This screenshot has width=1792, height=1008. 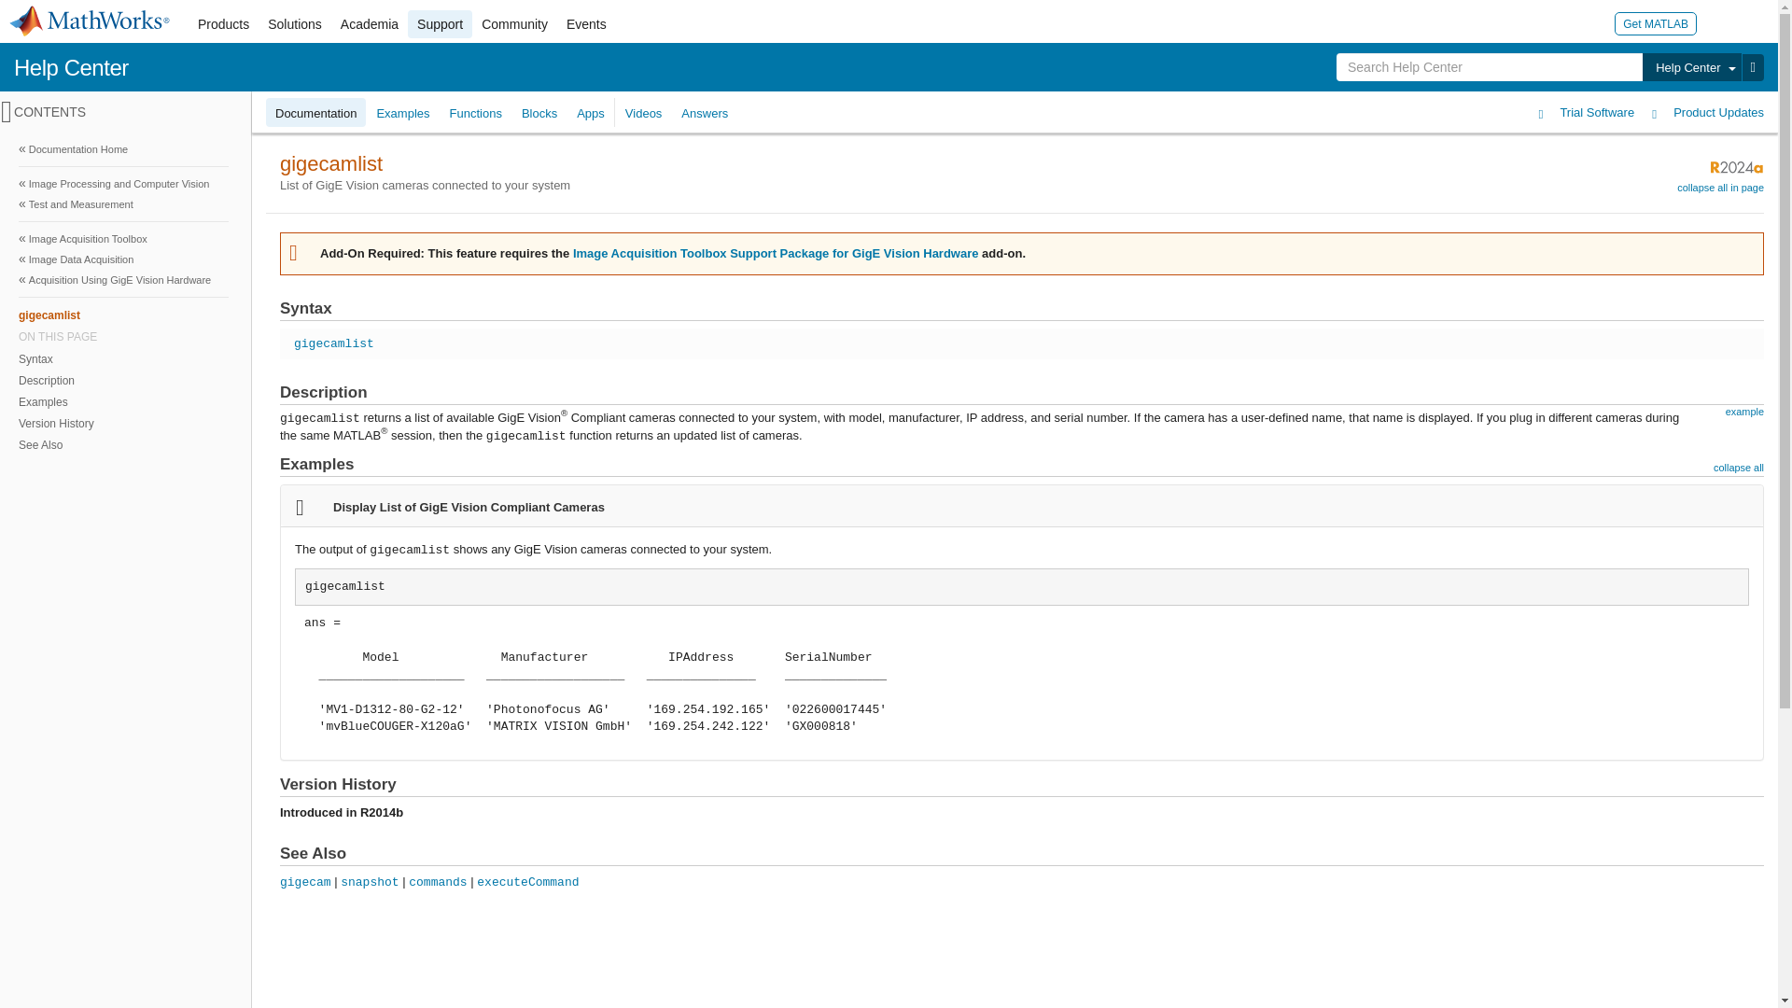 I want to click on Off-Canvas Navigation Menu Toggle, so click(x=7, y=112).